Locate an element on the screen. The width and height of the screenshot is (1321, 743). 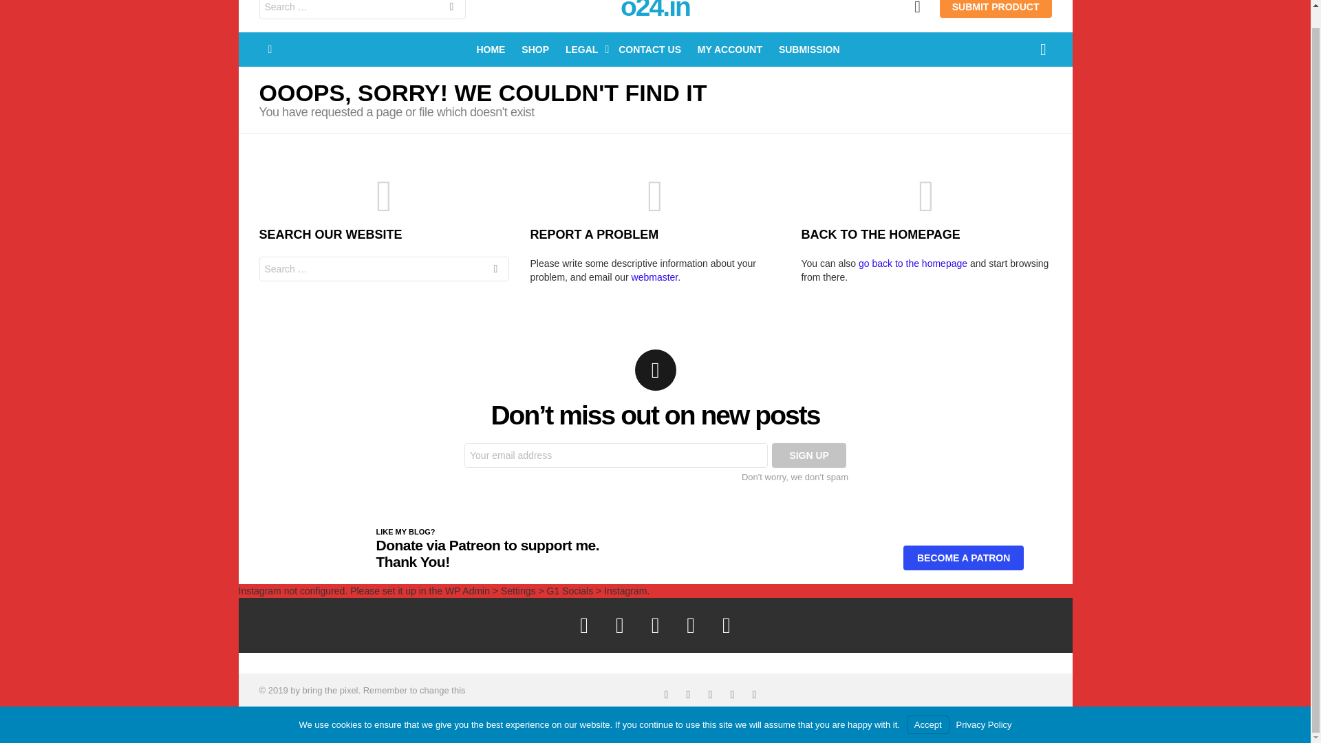
Shop is located at coordinates (881, 726).